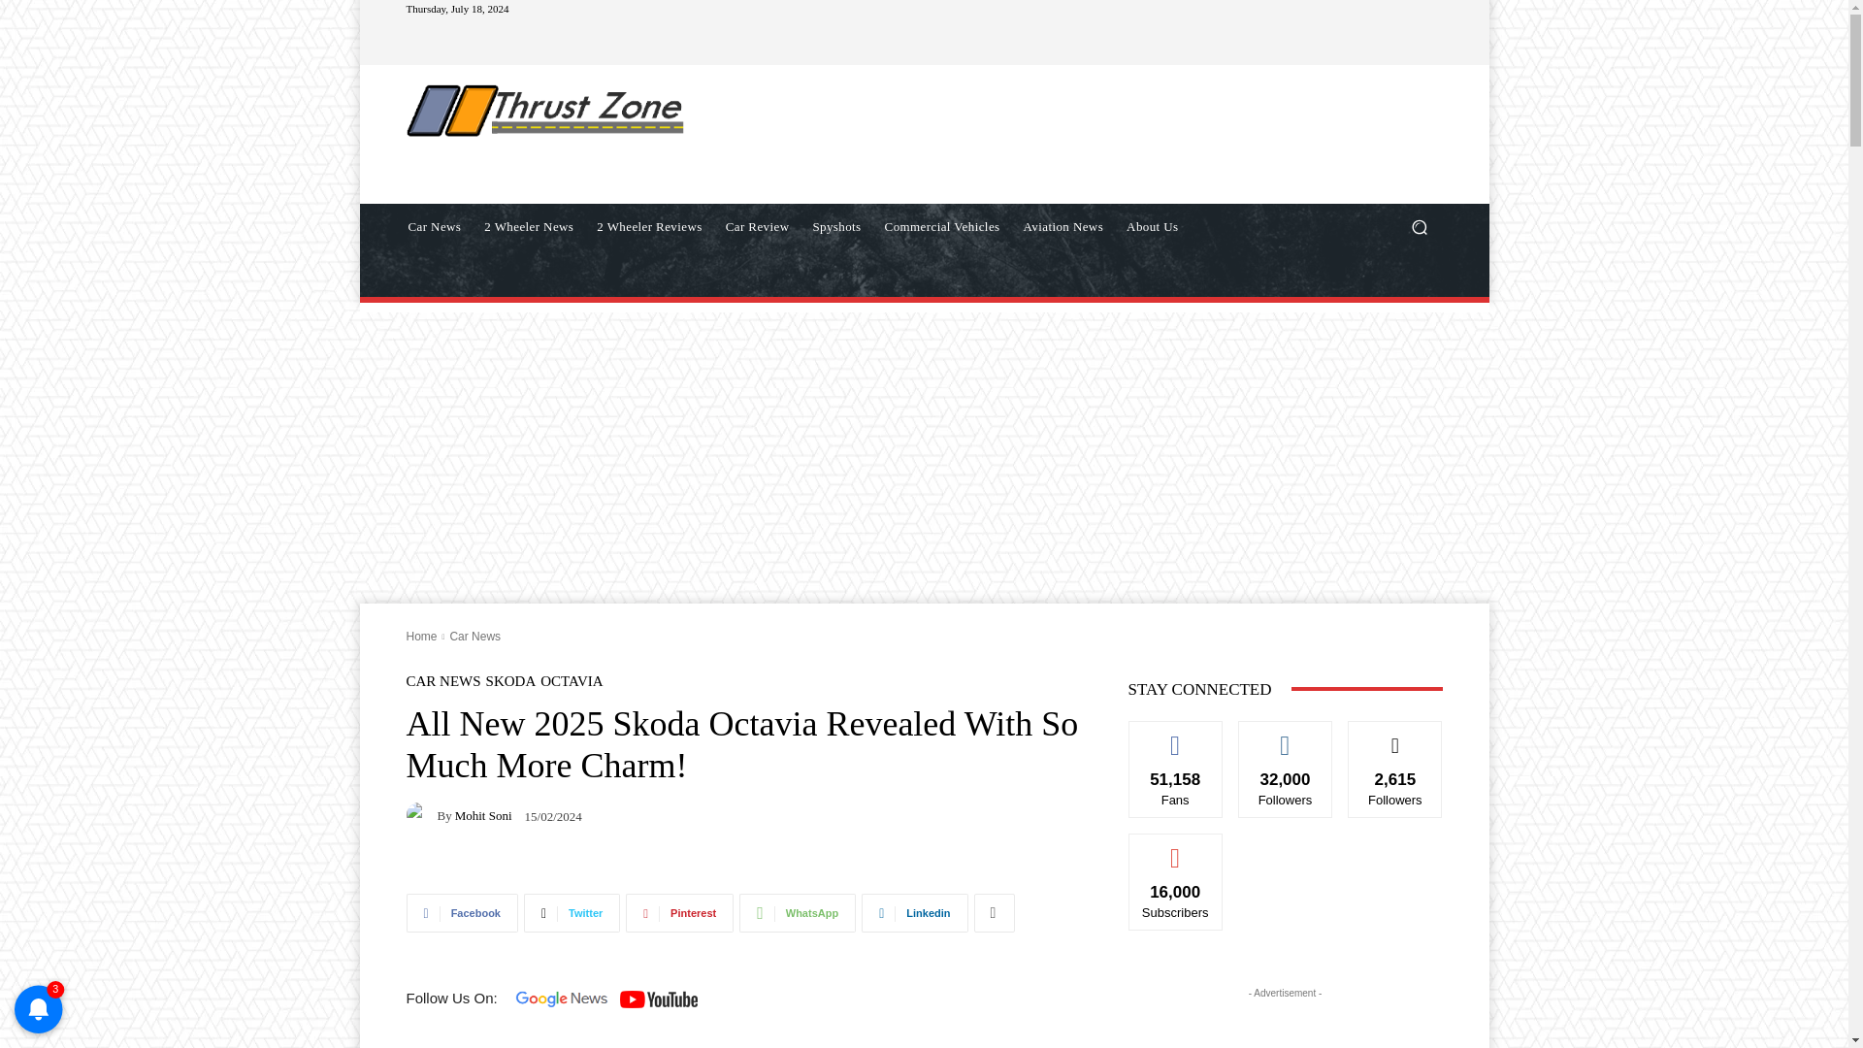 This screenshot has width=1863, height=1048. I want to click on About Us, so click(1152, 227).